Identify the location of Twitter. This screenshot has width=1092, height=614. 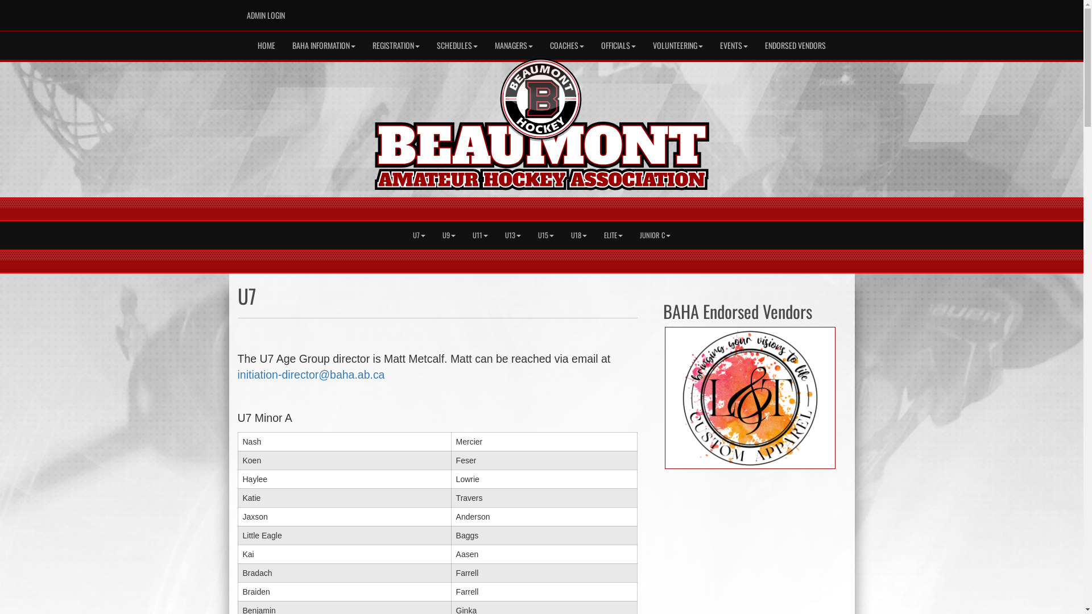
(813, 12).